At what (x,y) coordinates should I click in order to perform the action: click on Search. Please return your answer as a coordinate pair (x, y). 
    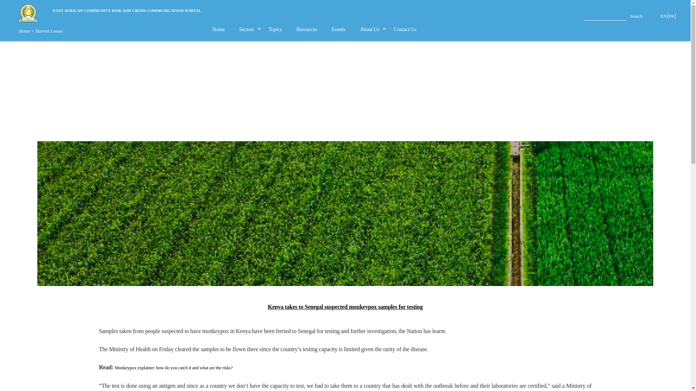
    Looking at the image, I should click on (637, 15).